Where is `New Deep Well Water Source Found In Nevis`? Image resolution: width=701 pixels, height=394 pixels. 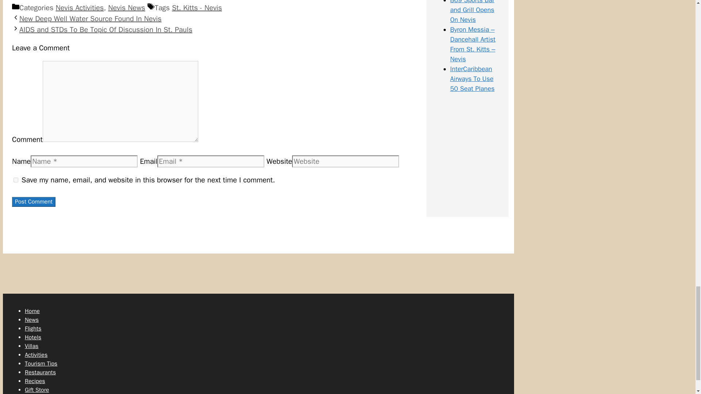 New Deep Well Water Source Found In Nevis is located at coordinates (90, 18).